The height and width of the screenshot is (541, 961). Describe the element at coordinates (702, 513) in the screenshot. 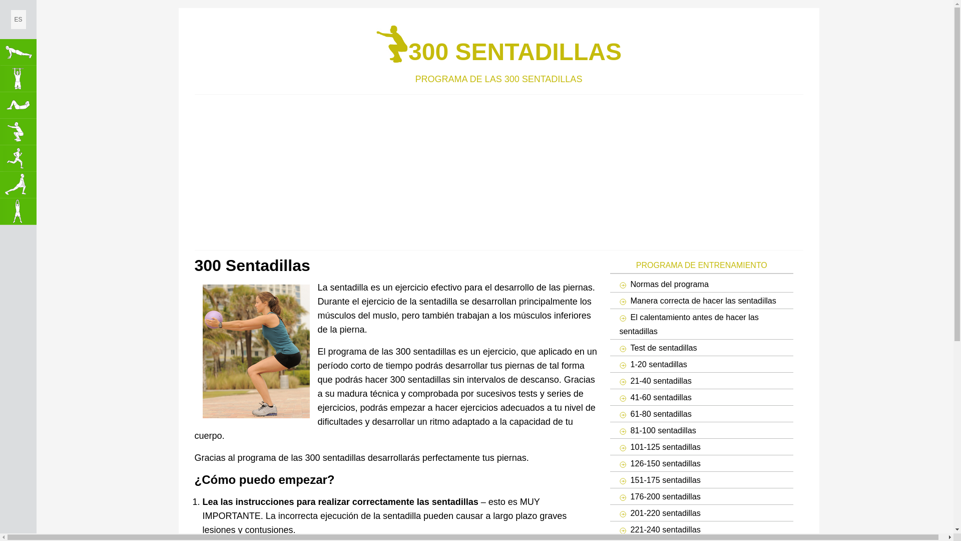

I see `201-220 sentadillas` at that location.